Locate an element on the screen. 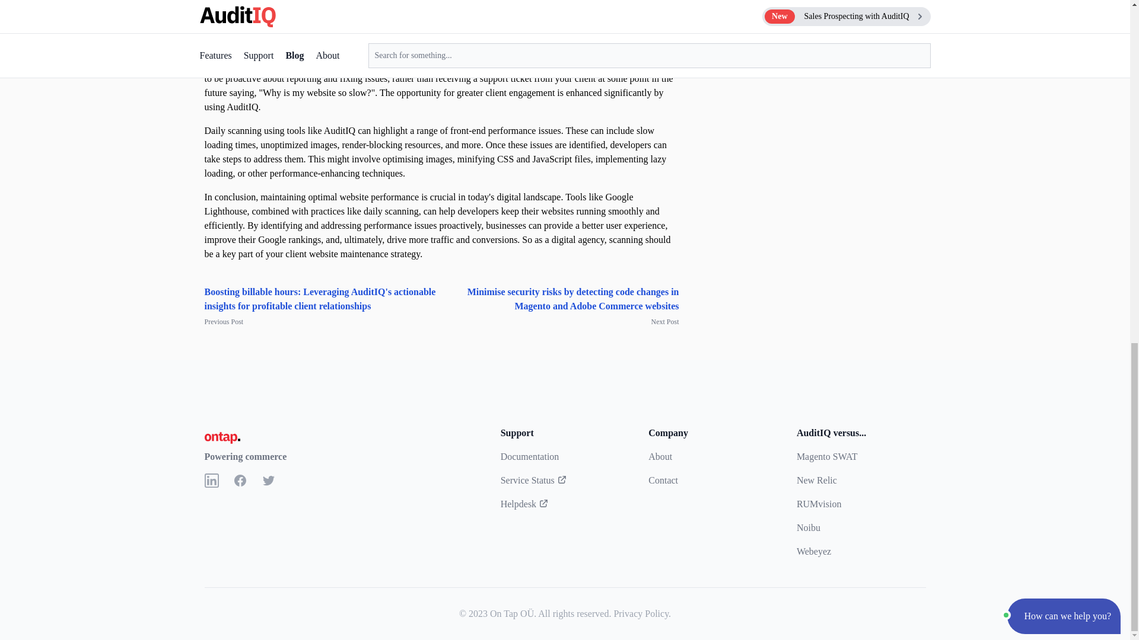 This screenshot has width=1139, height=640. Webeyez is located at coordinates (814, 551).